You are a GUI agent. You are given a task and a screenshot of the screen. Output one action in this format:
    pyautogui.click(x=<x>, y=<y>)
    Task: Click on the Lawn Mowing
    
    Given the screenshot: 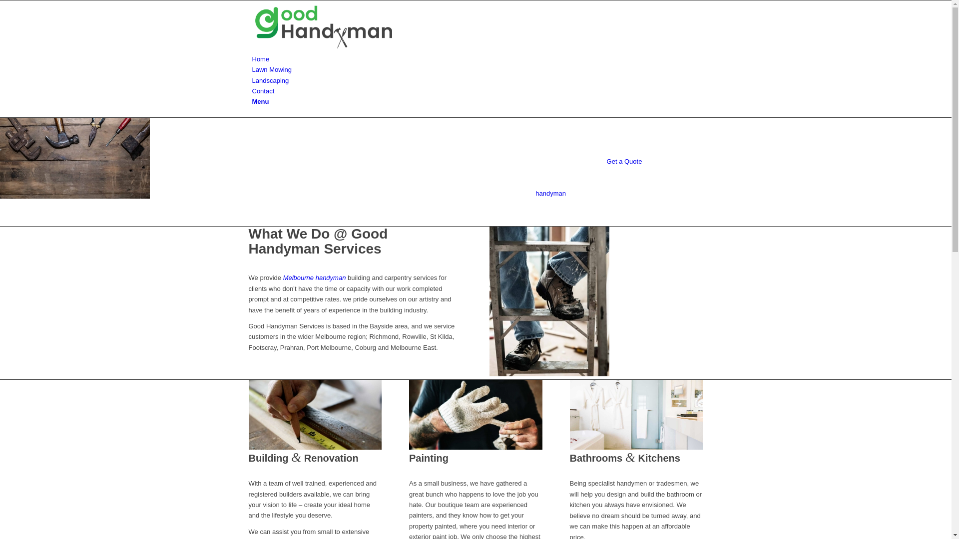 What is the action you would take?
    pyautogui.click(x=272, y=70)
    